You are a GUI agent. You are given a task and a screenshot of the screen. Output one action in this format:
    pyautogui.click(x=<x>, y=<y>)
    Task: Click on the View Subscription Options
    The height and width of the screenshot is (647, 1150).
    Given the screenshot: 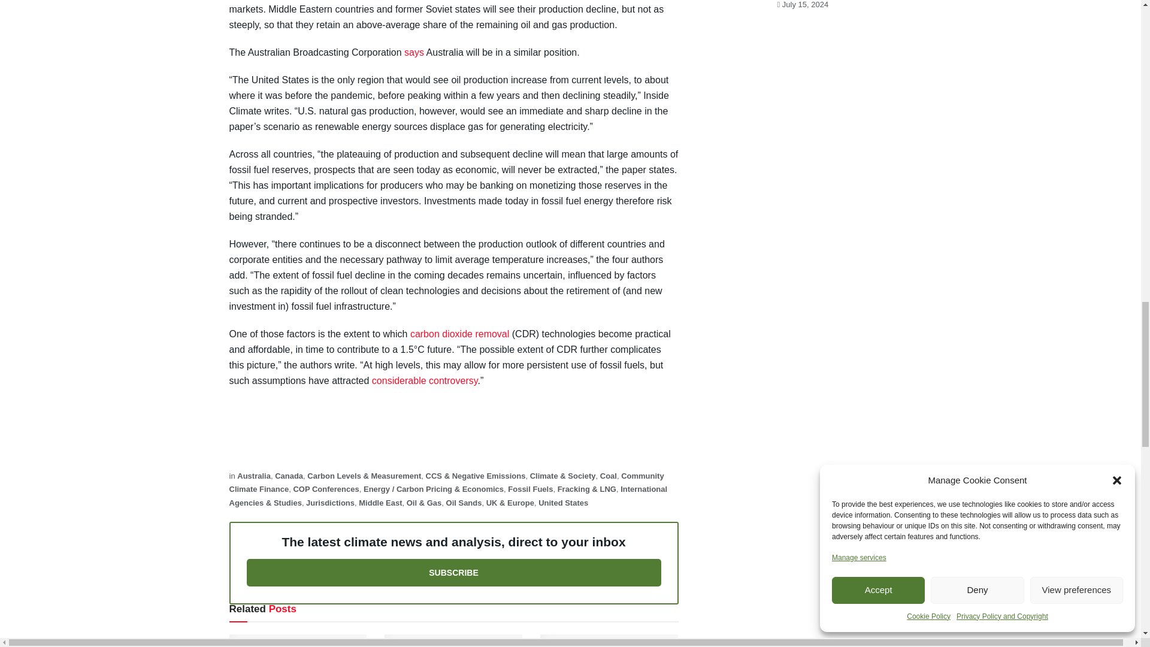 What is the action you would take?
    pyautogui.click(x=454, y=573)
    